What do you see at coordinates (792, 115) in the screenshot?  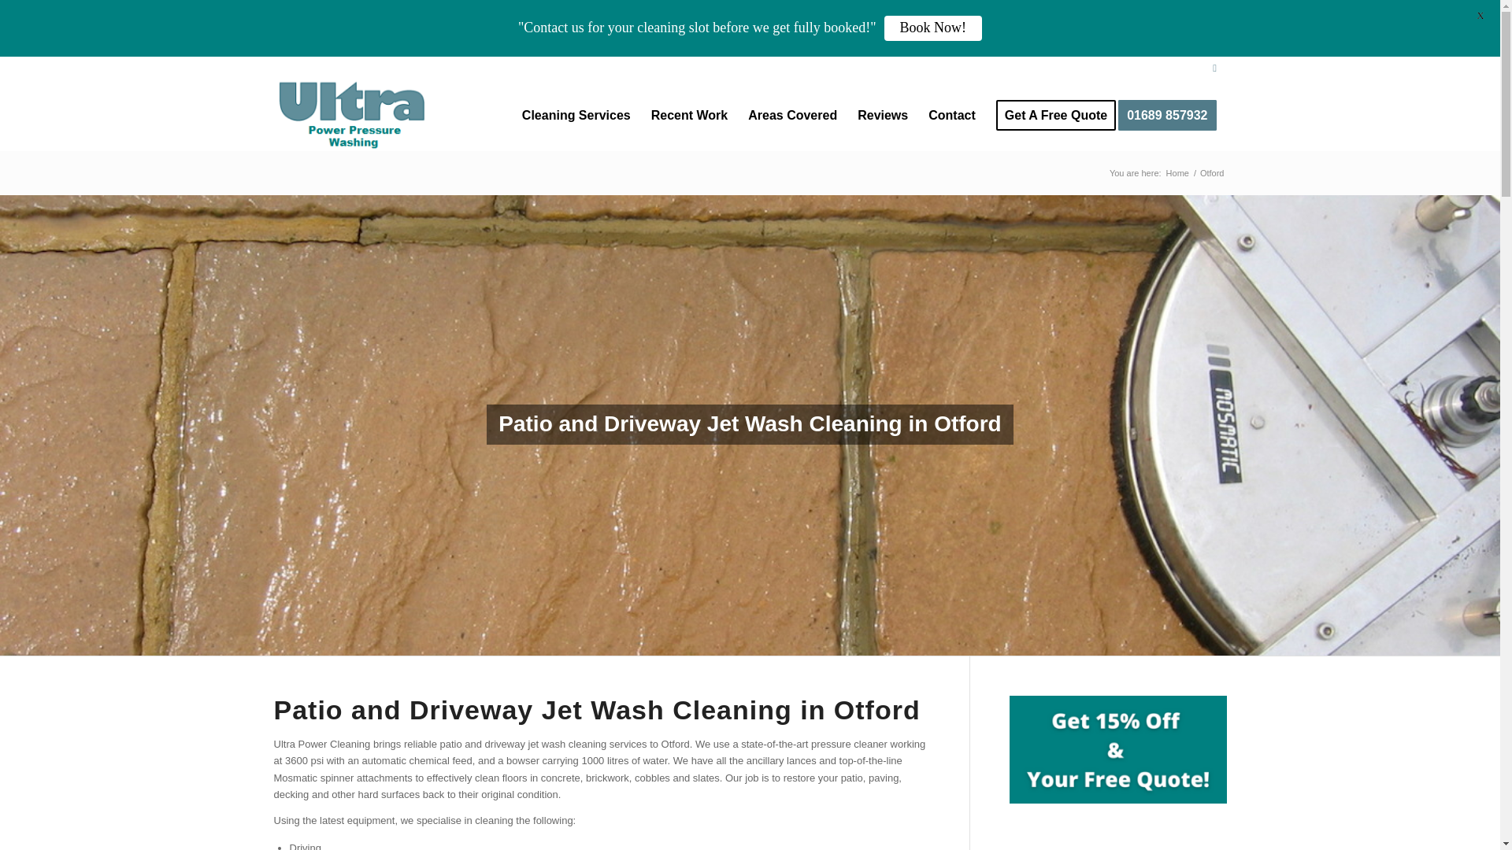 I see `Areas Covered` at bounding box center [792, 115].